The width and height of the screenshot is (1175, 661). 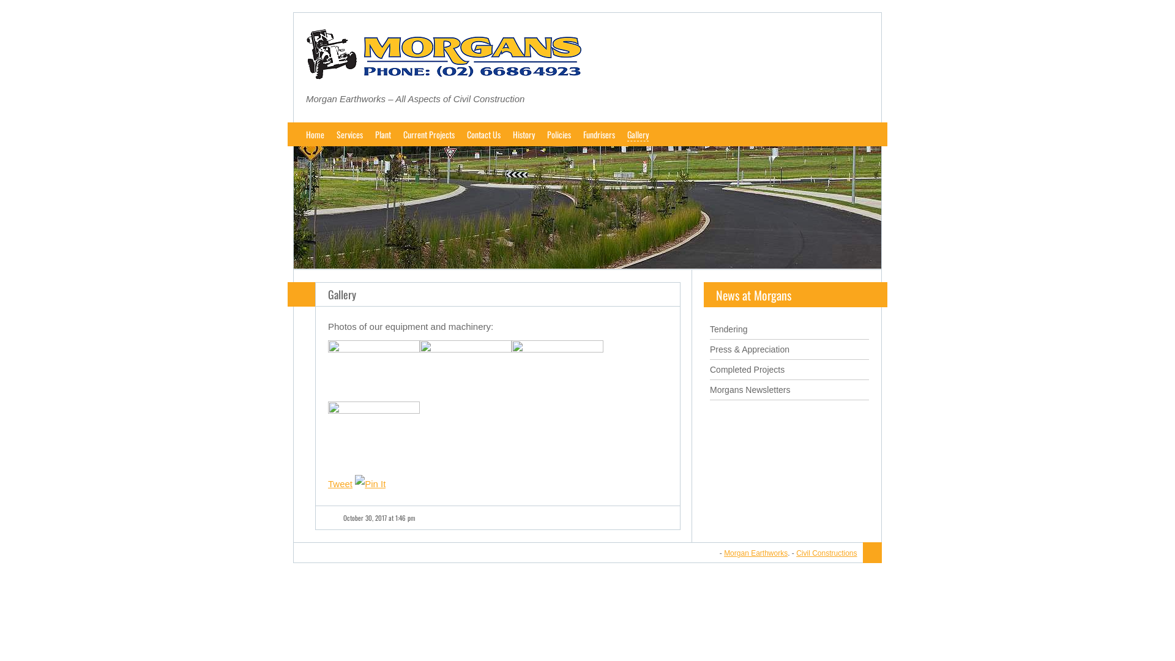 I want to click on Tweet, so click(x=340, y=484).